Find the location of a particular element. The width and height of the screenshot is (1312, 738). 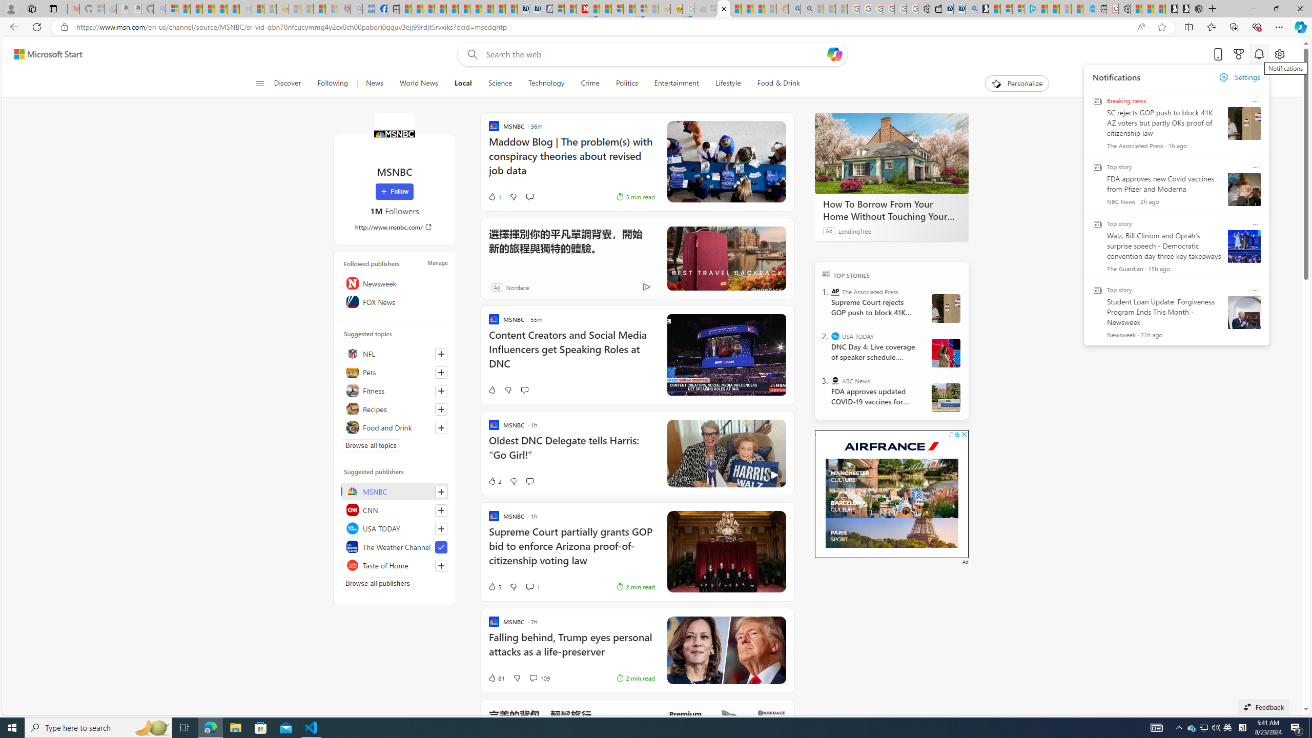

Fitness is located at coordinates (395, 391).